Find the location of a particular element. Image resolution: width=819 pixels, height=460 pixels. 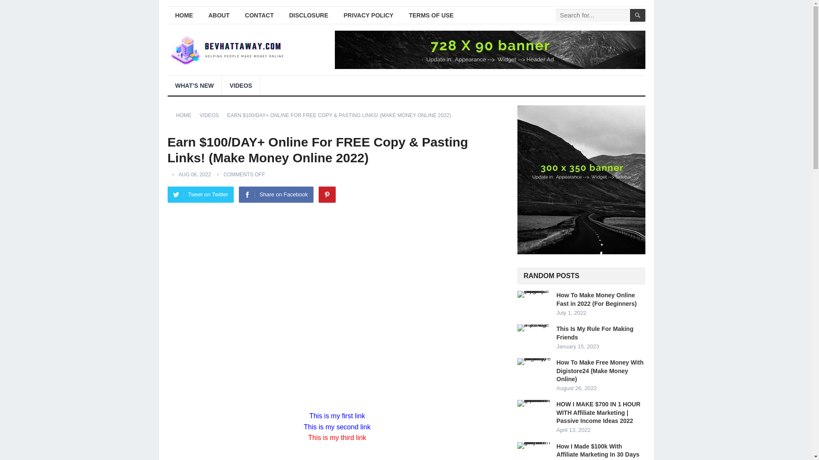

VIDEOS is located at coordinates (212, 115).